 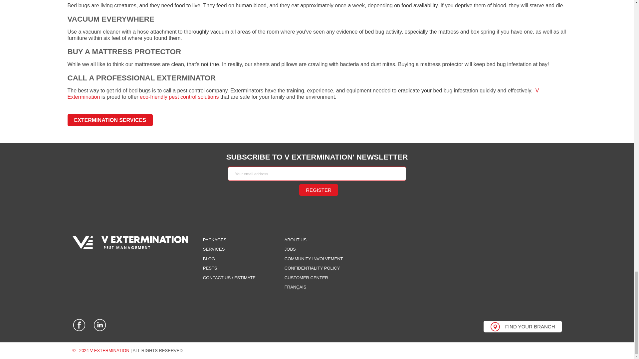 What do you see at coordinates (214, 249) in the screenshot?
I see `SERVICES` at bounding box center [214, 249].